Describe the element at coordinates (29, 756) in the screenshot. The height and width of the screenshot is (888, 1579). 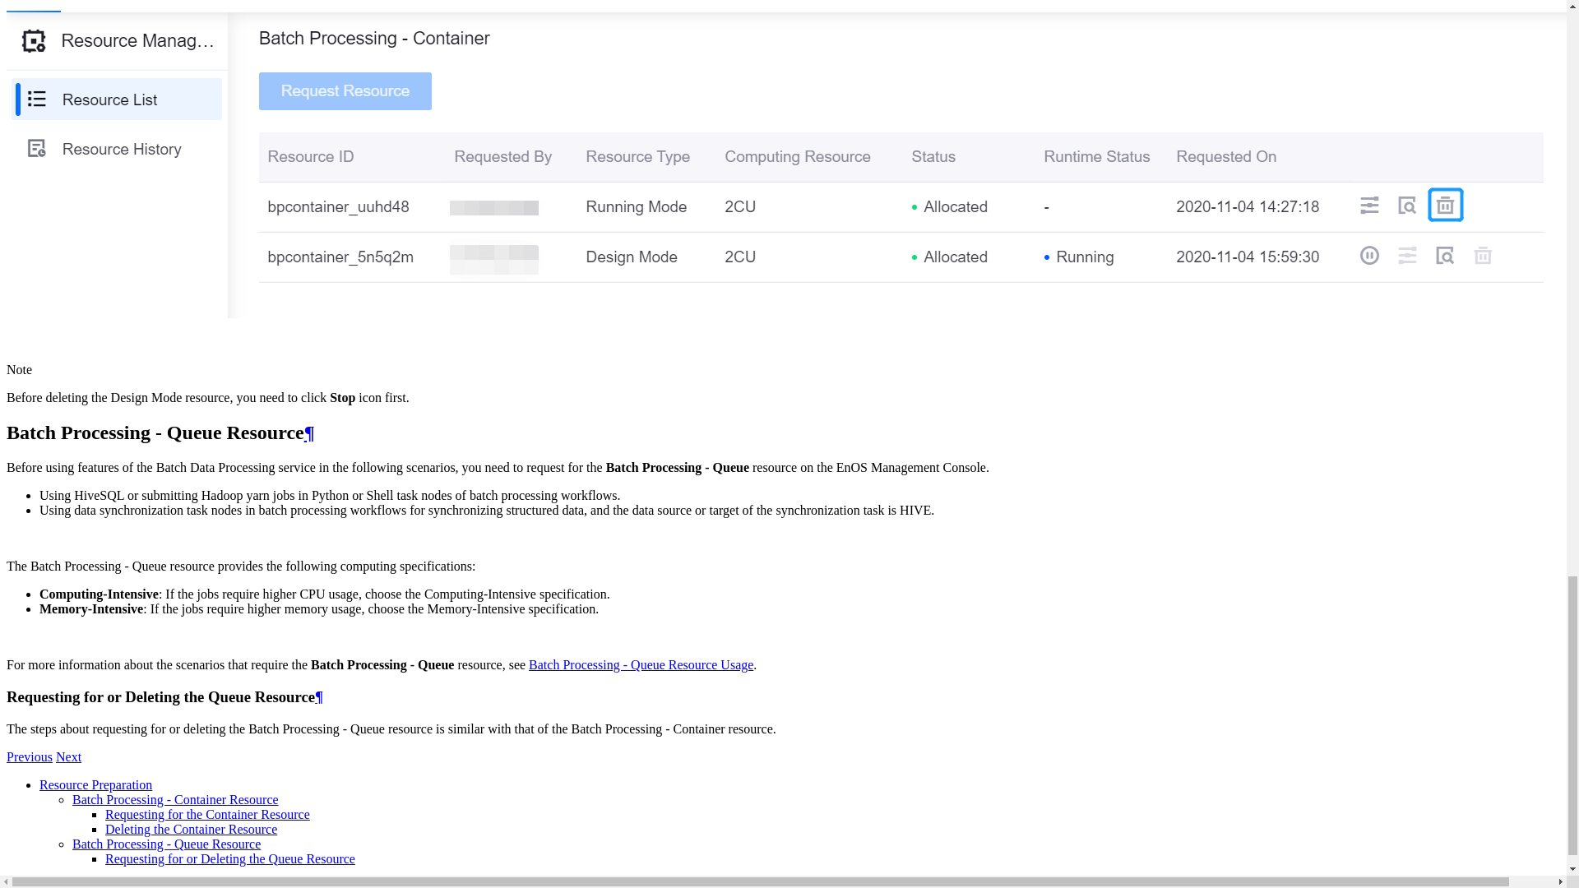
I see `Previous` at that location.